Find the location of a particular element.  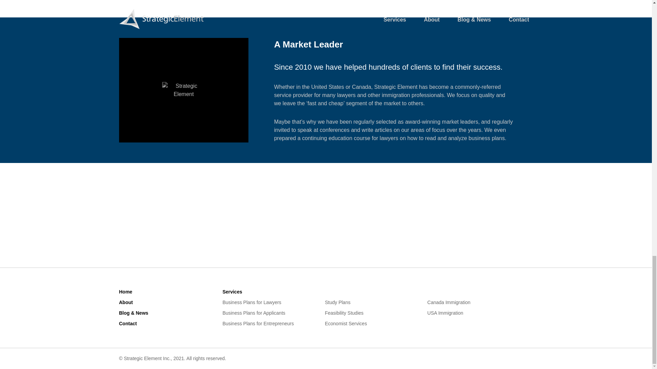

Home is located at coordinates (126, 291).